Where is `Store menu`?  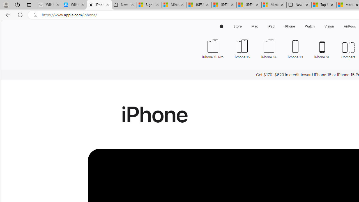 Store menu is located at coordinates (242, 26).